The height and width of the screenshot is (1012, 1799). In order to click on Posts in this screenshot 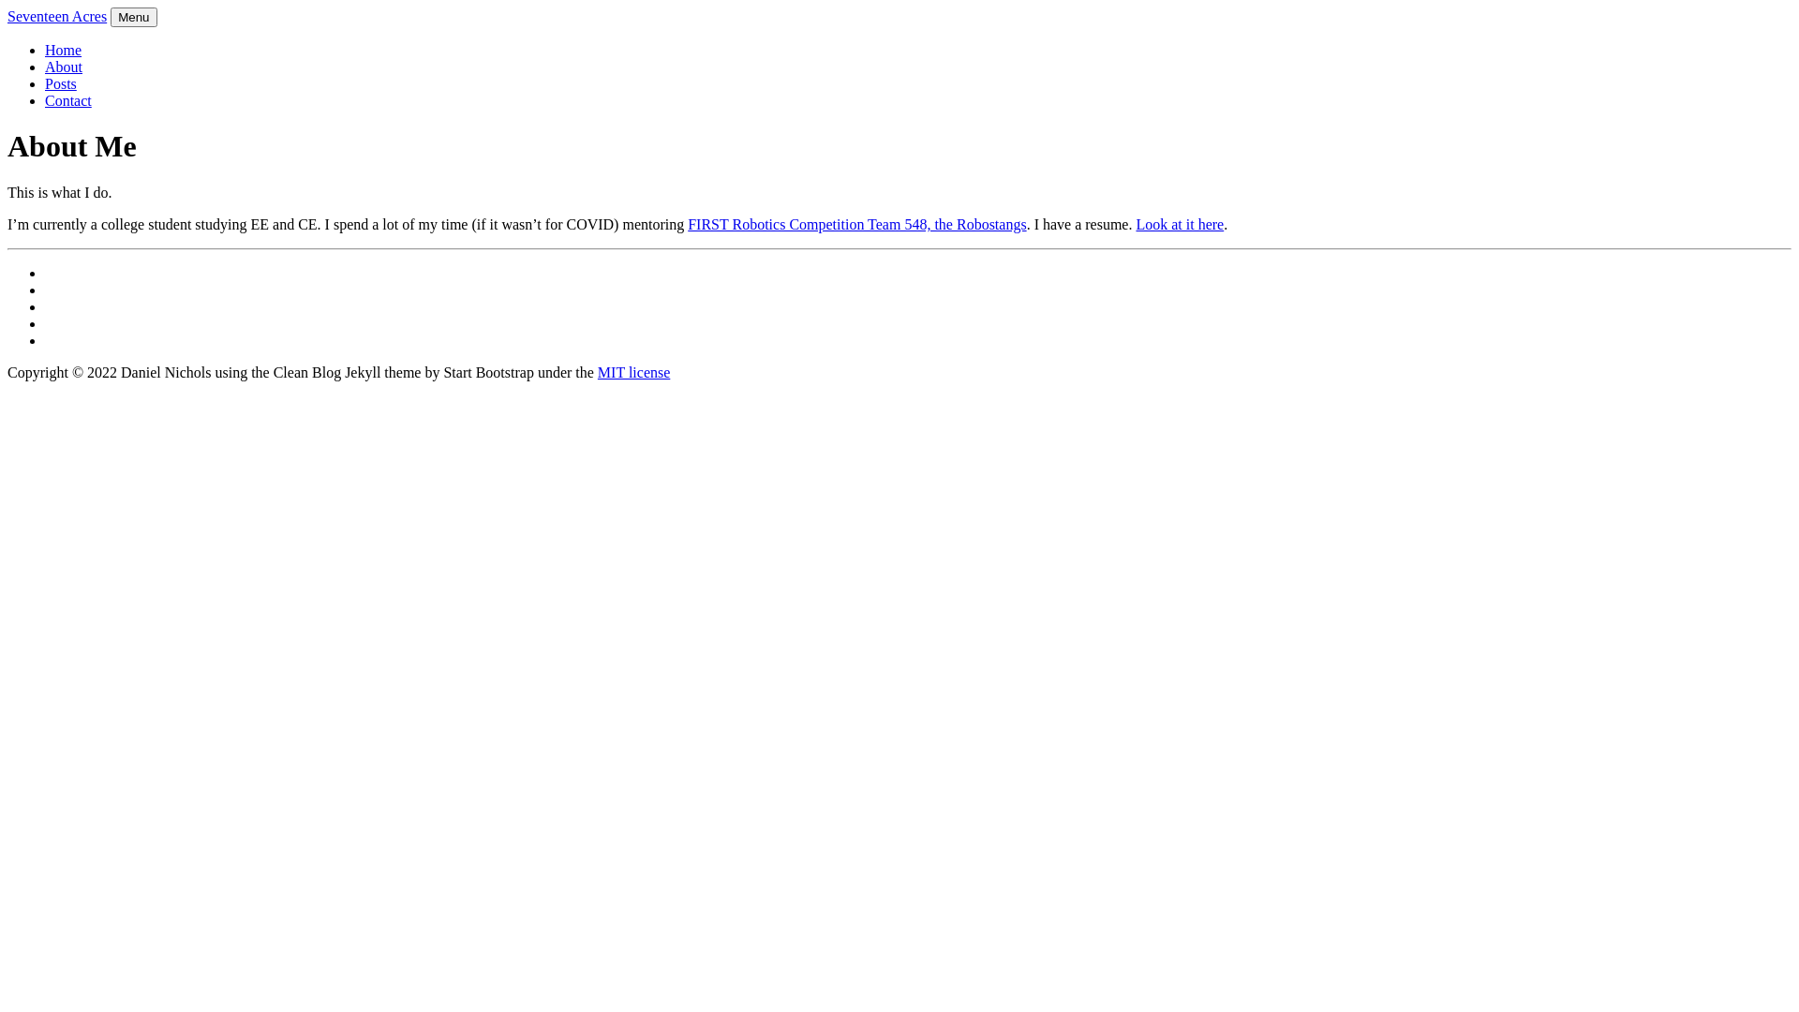, I will do `click(61, 84)`.